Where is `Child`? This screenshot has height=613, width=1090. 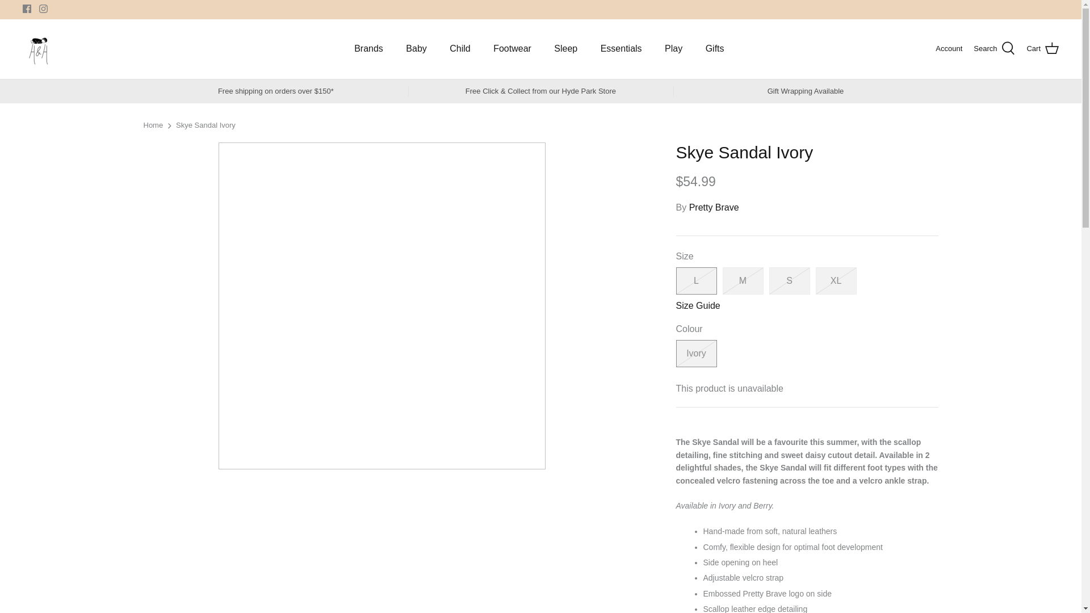
Child is located at coordinates (460, 48).